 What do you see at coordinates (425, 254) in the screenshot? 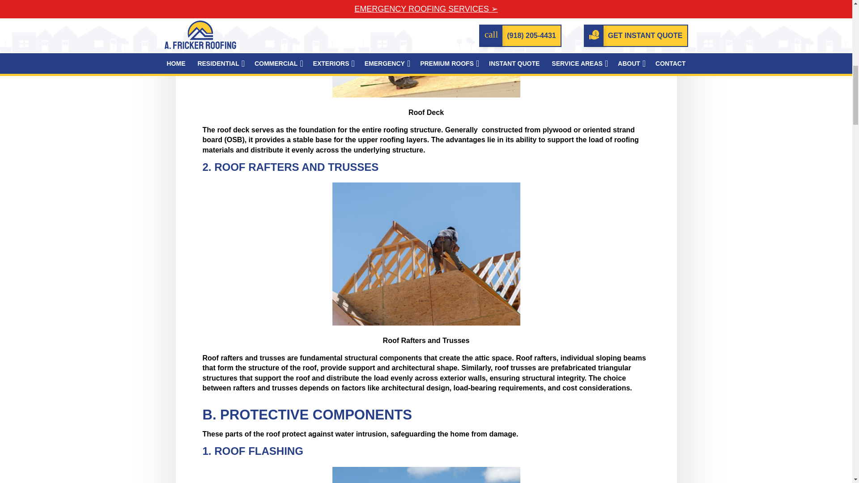
I see `Roofing Terms` at bounding box center [425, 254].